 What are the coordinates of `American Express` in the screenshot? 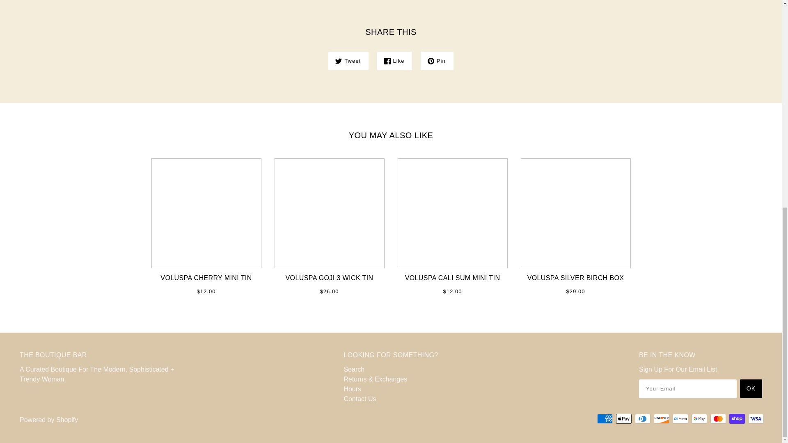 It's located at (605, 418).